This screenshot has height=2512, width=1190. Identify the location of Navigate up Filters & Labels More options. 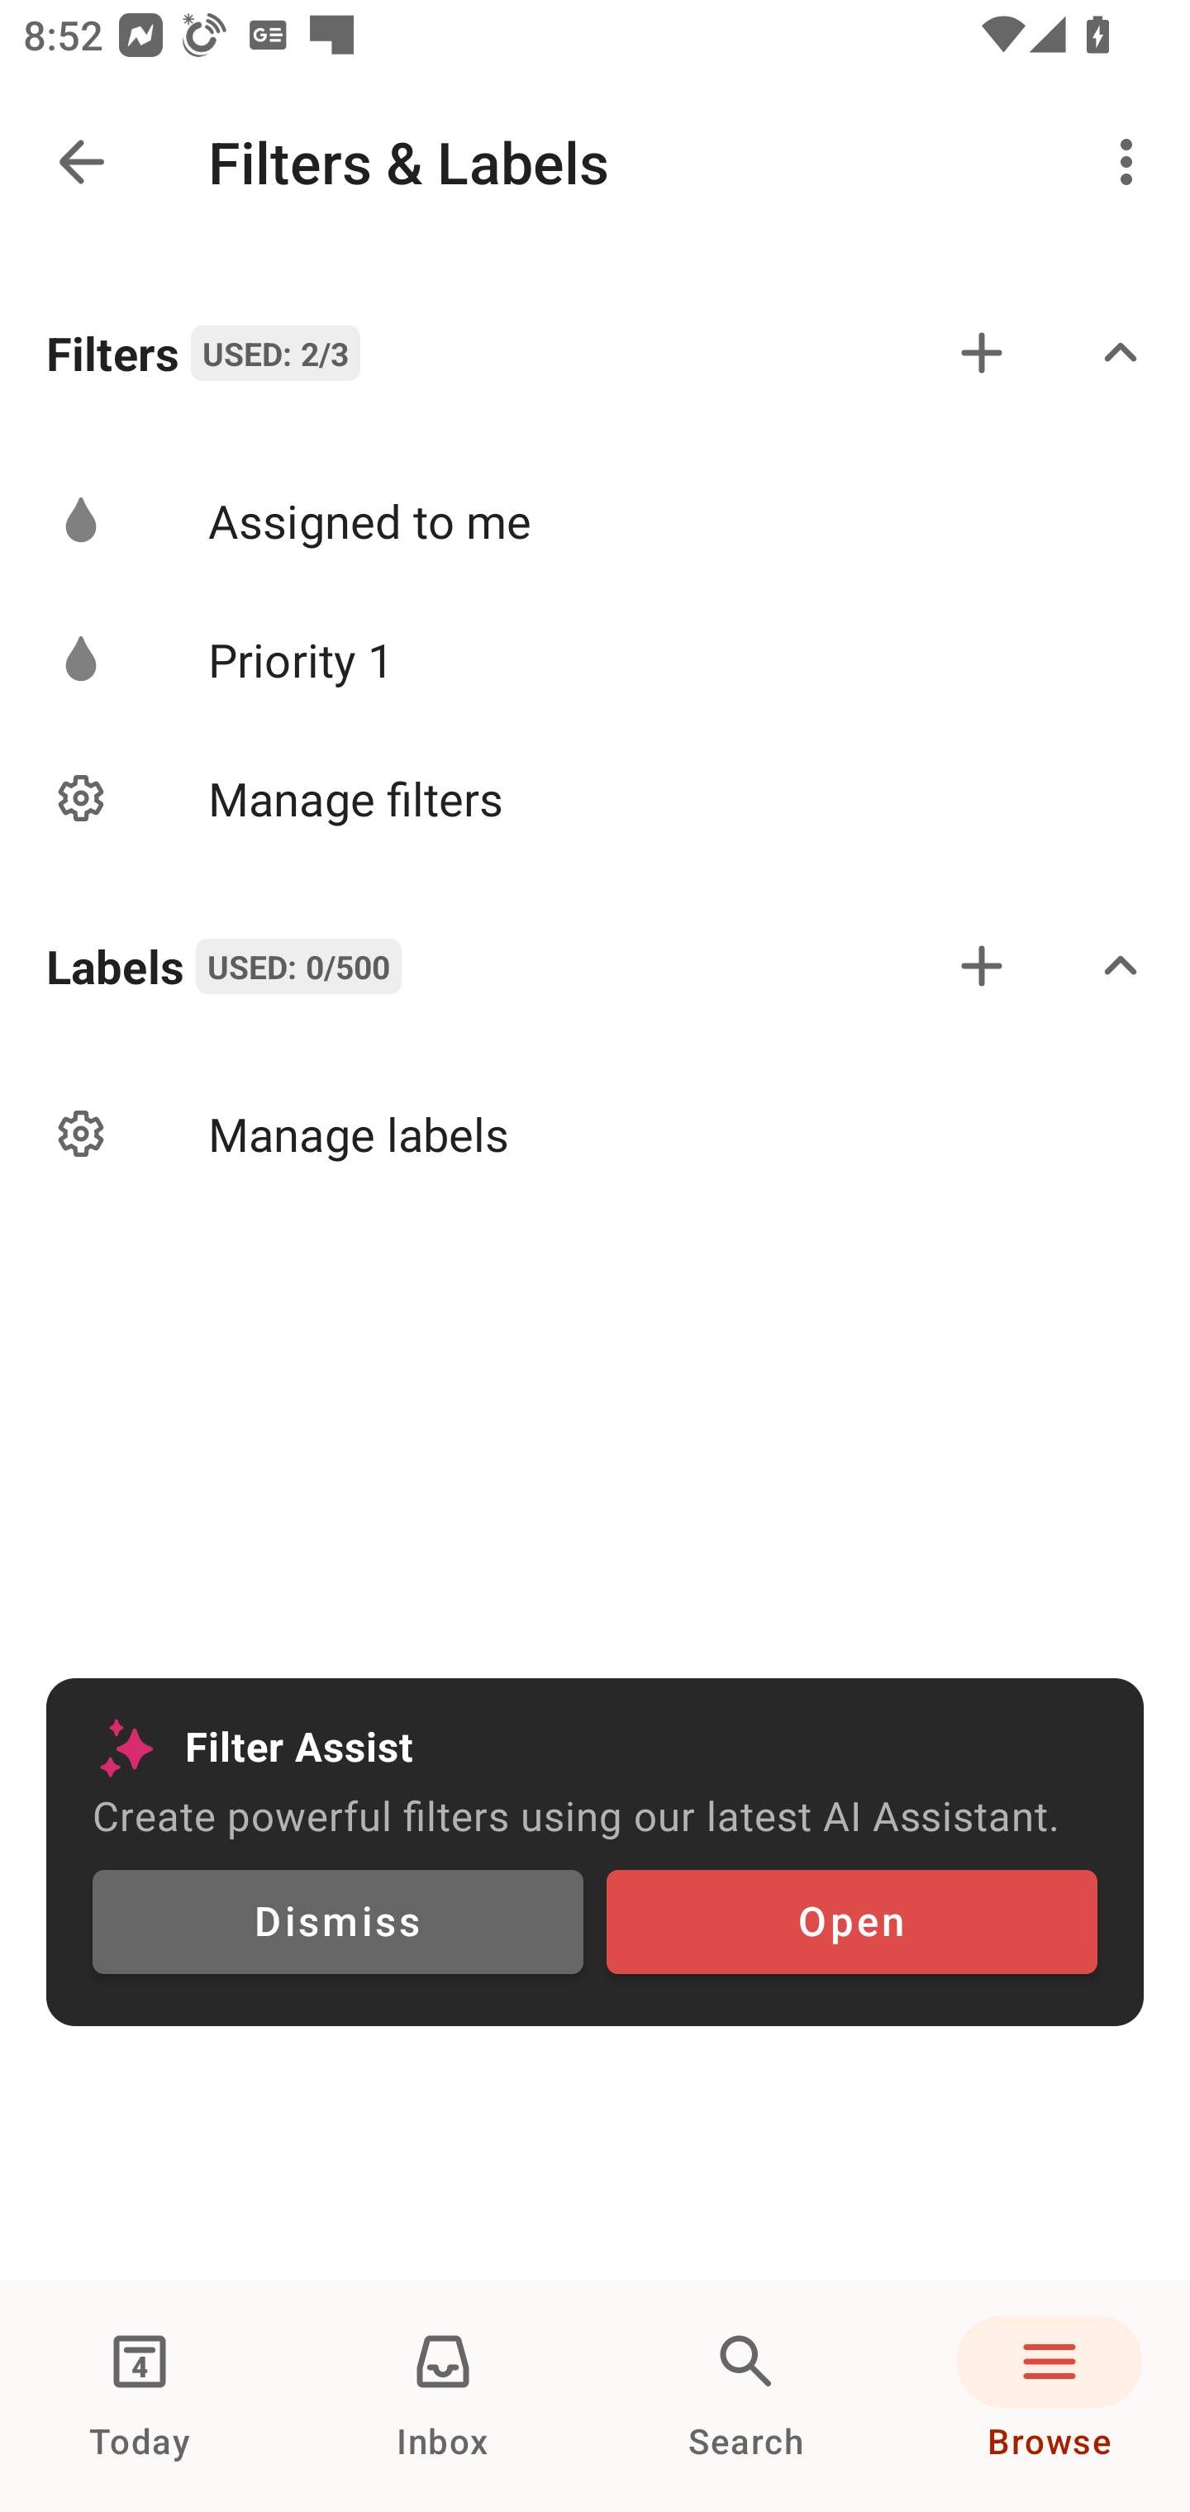
(595, 162).